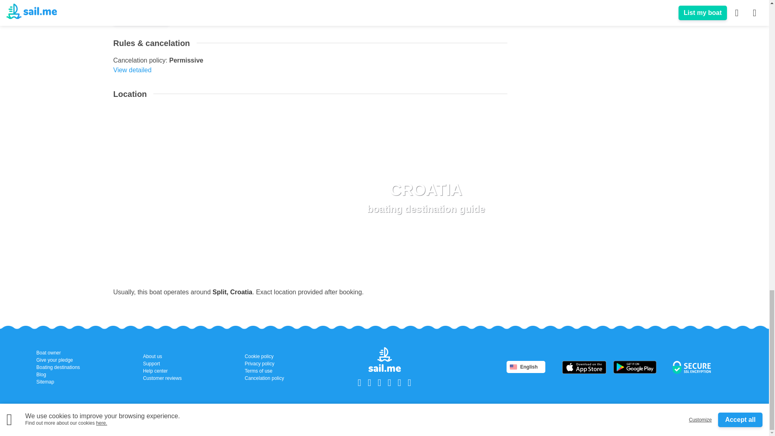 The width and height of the screenshot is (775, 436). I want to click on About us, so click(162, 356).